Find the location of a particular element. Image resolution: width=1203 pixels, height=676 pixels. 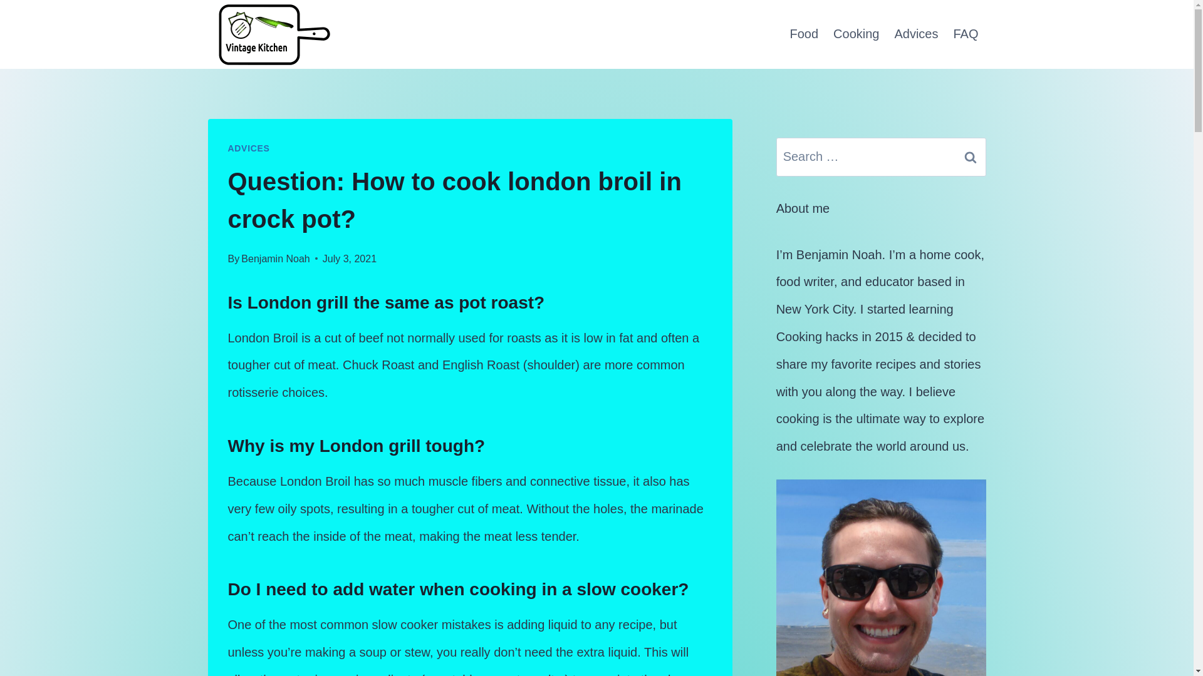

ADVICES is located at coordinates (249, 148).